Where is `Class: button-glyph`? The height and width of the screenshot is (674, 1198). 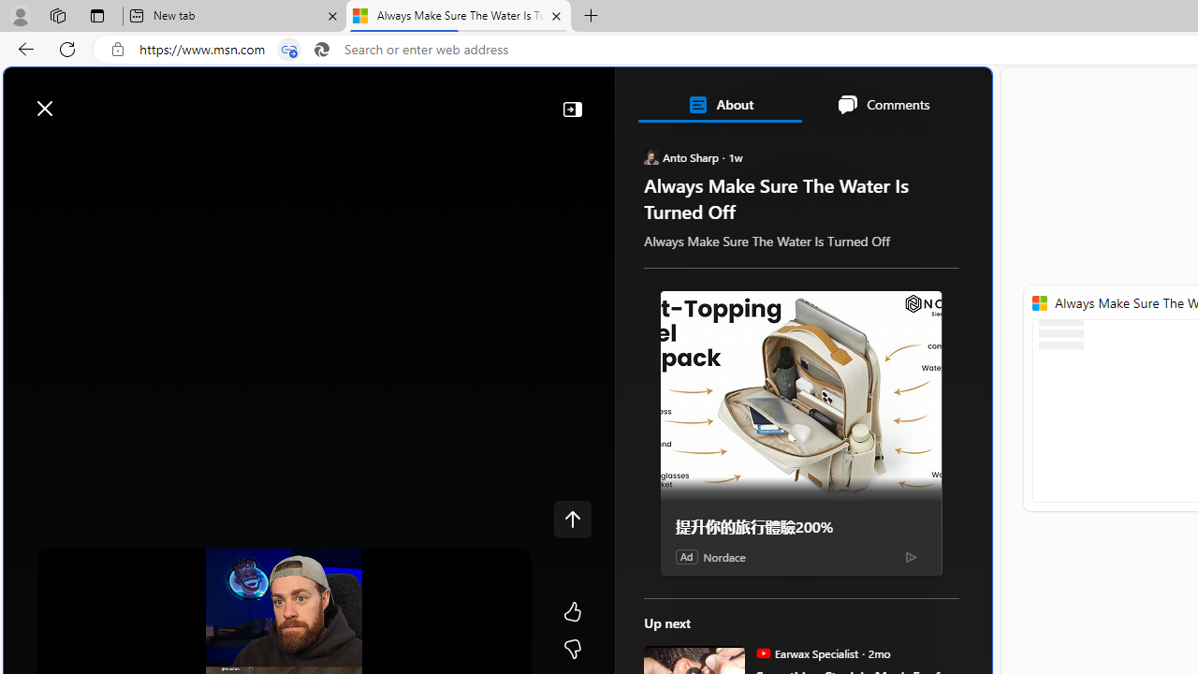
Class: button-glyph is located at coordinates (73, 152).